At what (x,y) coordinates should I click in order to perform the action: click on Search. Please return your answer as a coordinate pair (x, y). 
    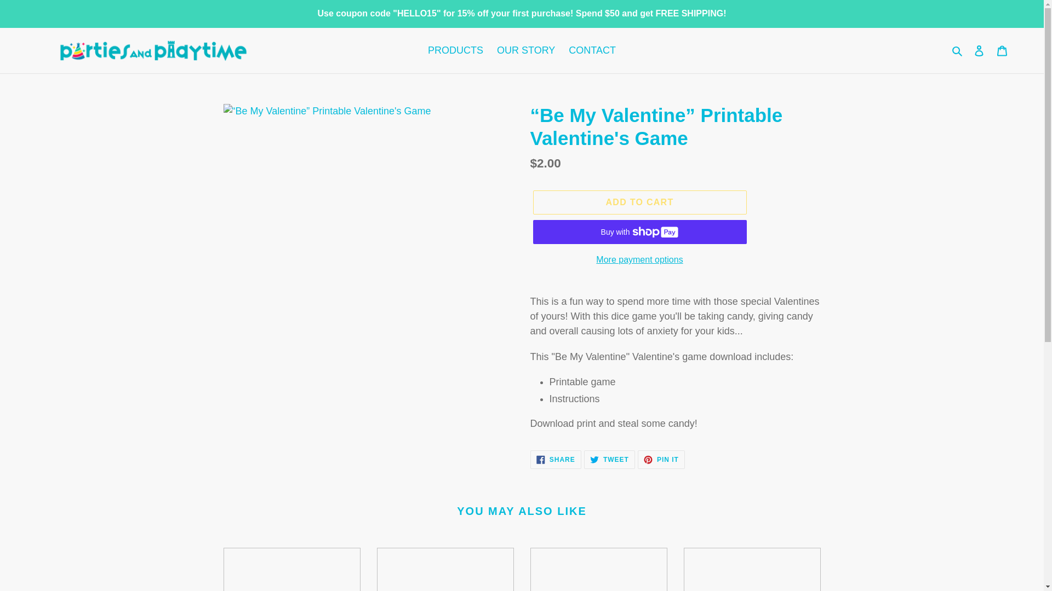
    Looking at the image, I should click on (958, 50).